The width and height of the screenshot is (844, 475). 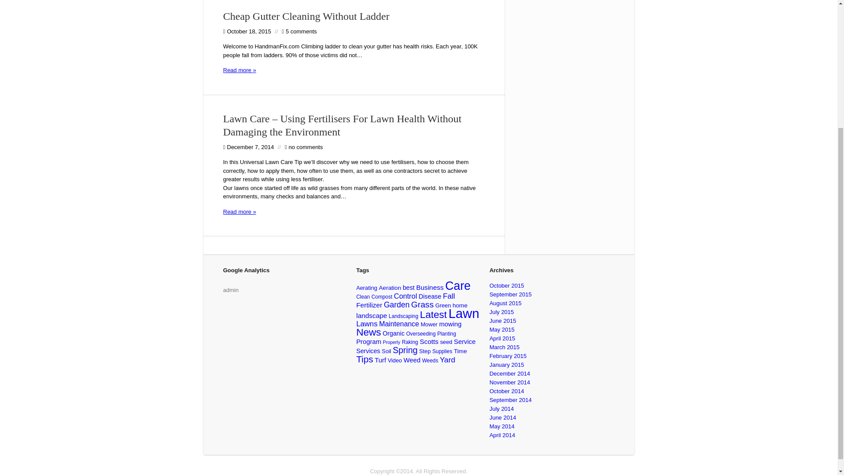 I want to click on 14 topics, so click(x=397, y=304).